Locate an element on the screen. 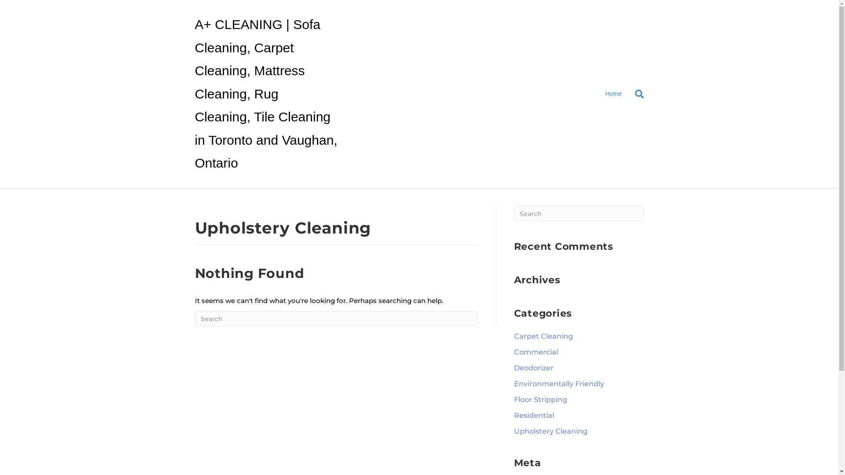 This screenshot has height=475, width=845. Floor Stripping is located at coordinates (540, 399).